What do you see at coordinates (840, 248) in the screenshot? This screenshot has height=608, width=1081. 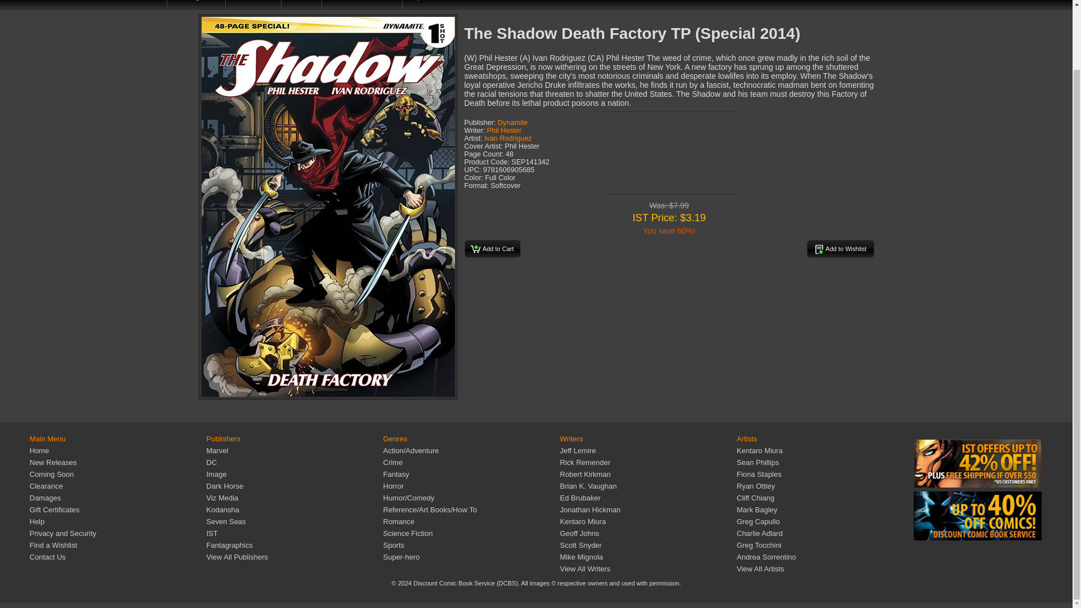 I see `Add to Wishlist` at bounding box center [840, 248].